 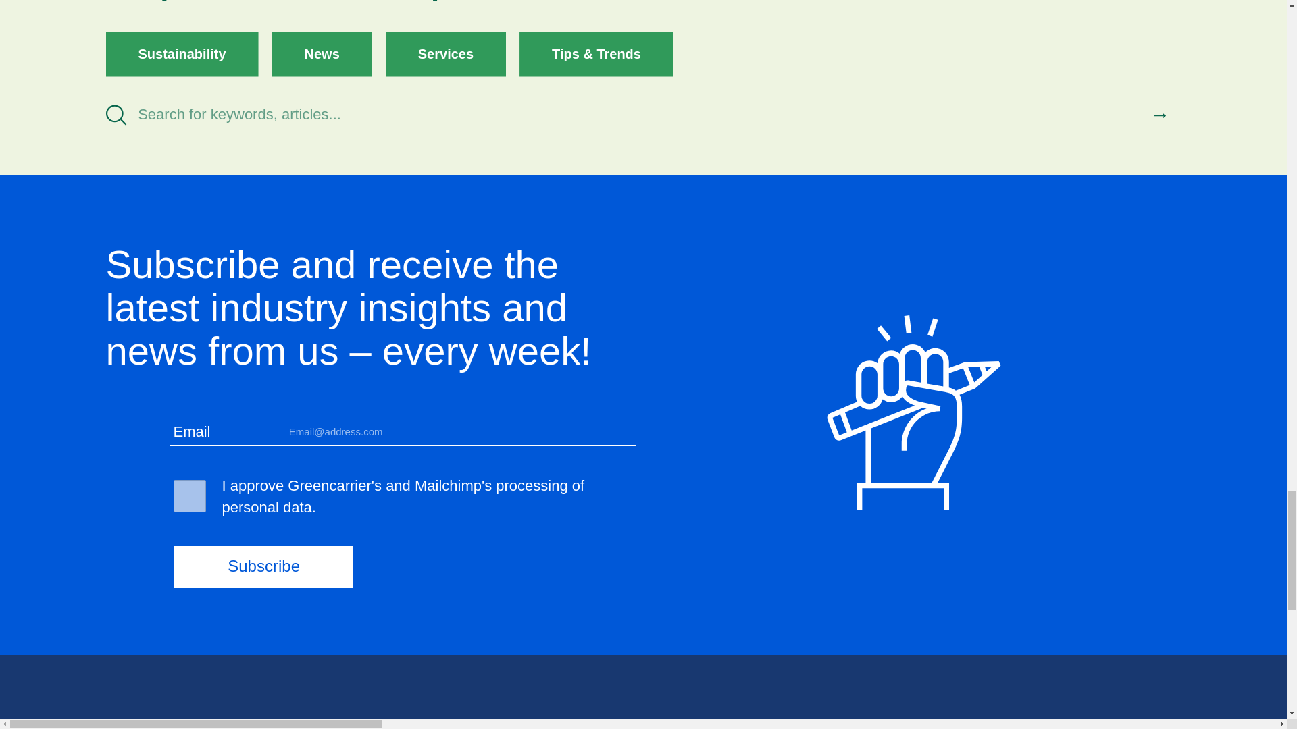 I want to click on Sustainability, so click(x=181, y=54).